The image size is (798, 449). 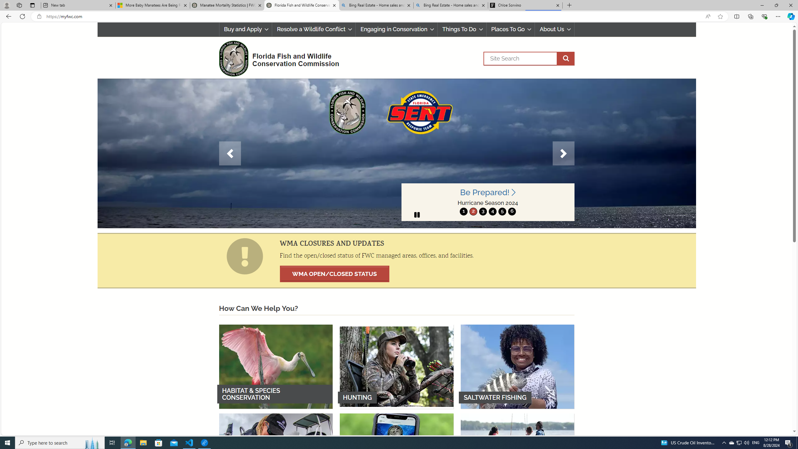 What do you see at coordinates (464, 211) in the screenshot?
I see `move to slide 1` at bounding box center [464, 211].